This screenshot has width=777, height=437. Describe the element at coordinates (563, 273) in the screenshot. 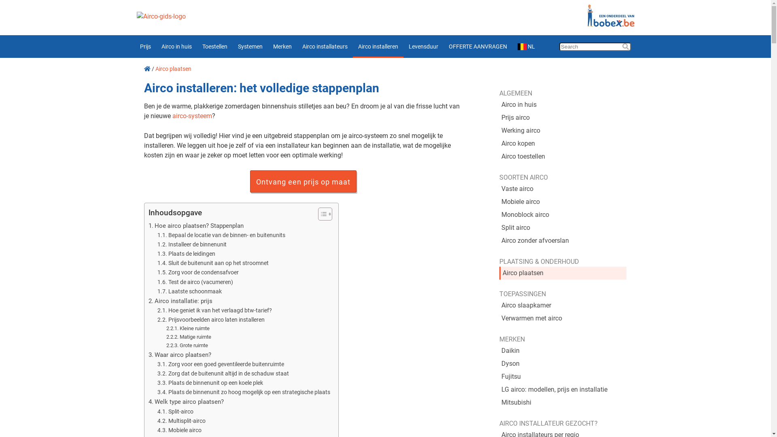

I see `Airco plaatsen` at that location.